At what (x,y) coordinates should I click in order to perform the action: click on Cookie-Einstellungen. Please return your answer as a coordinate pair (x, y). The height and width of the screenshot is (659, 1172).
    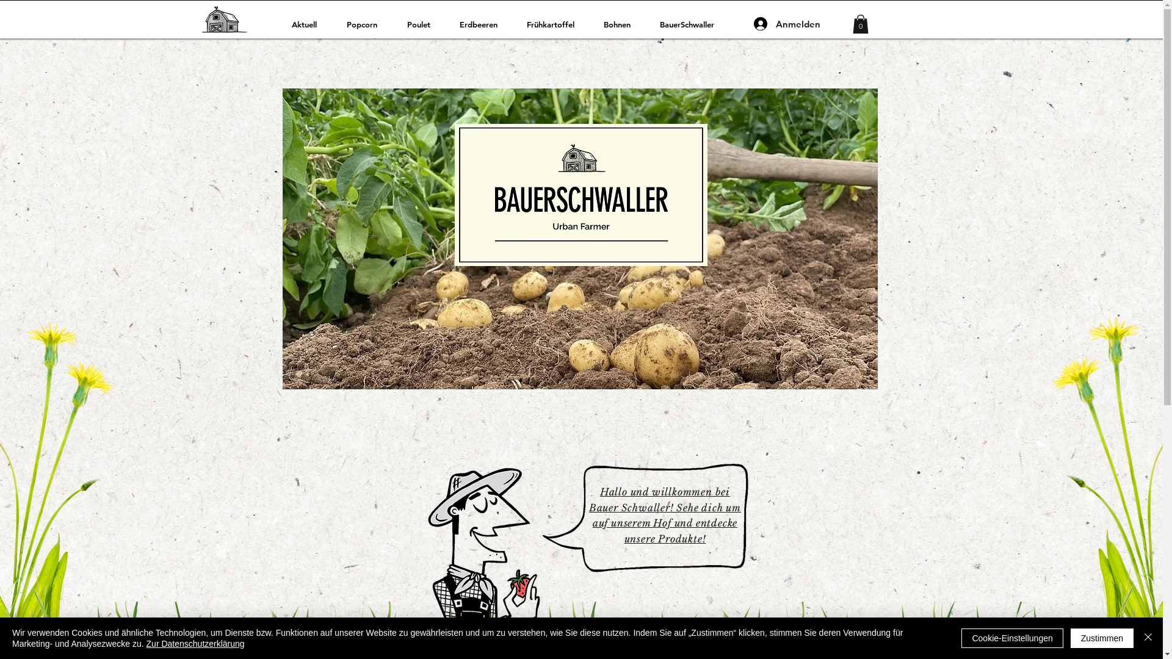
    Looking at the image, I should click on (1012, 638).